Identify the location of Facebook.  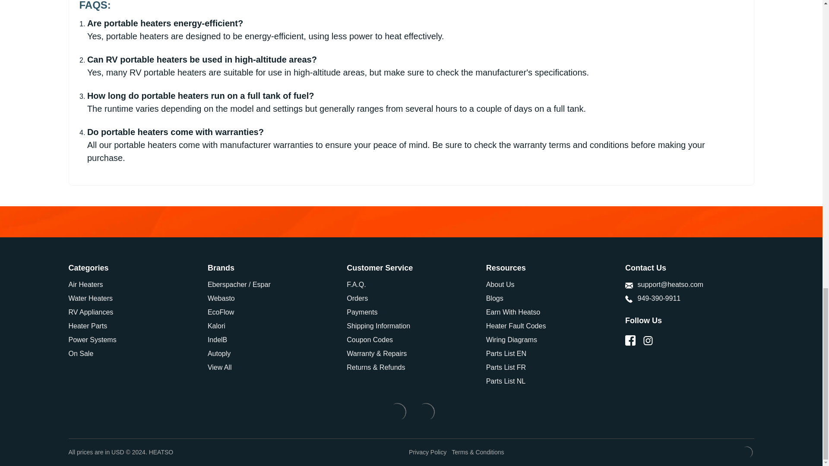
(630, 340).